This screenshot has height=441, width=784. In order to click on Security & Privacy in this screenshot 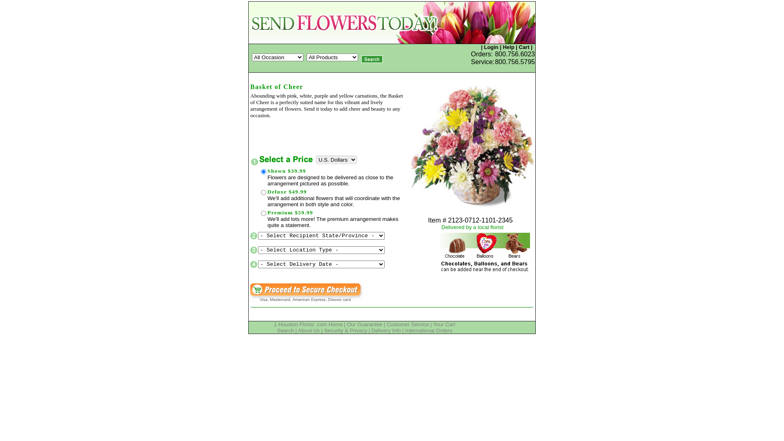, I will do `click(345, 331)`.